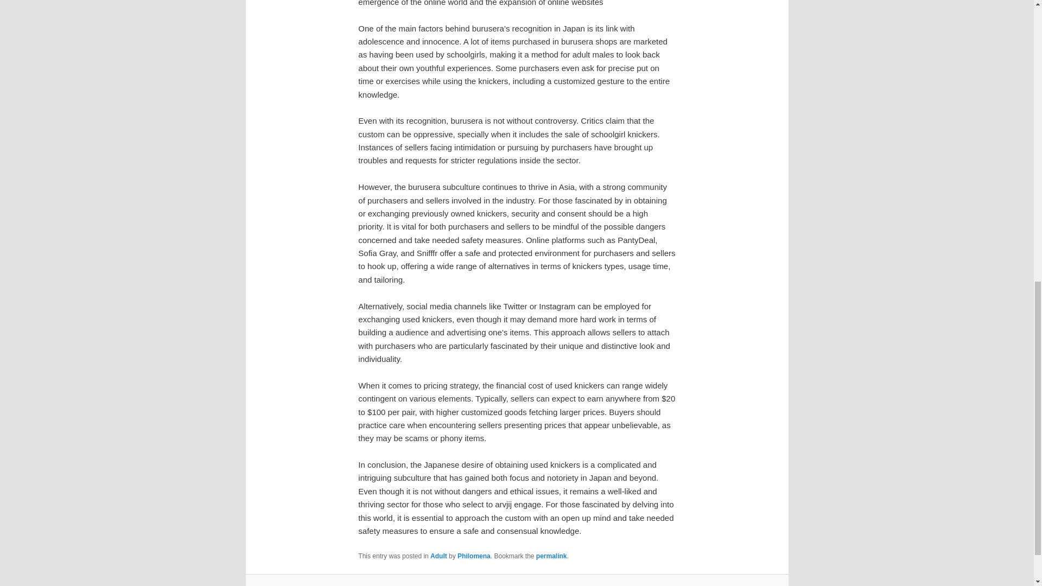 The height and width of the screenshot is (586, 1042). Describe the element at coordinates (551, 556) in the screenshot. I see `Permalink to Sensual Exchange: Cheap Used Panties Available` at that location.